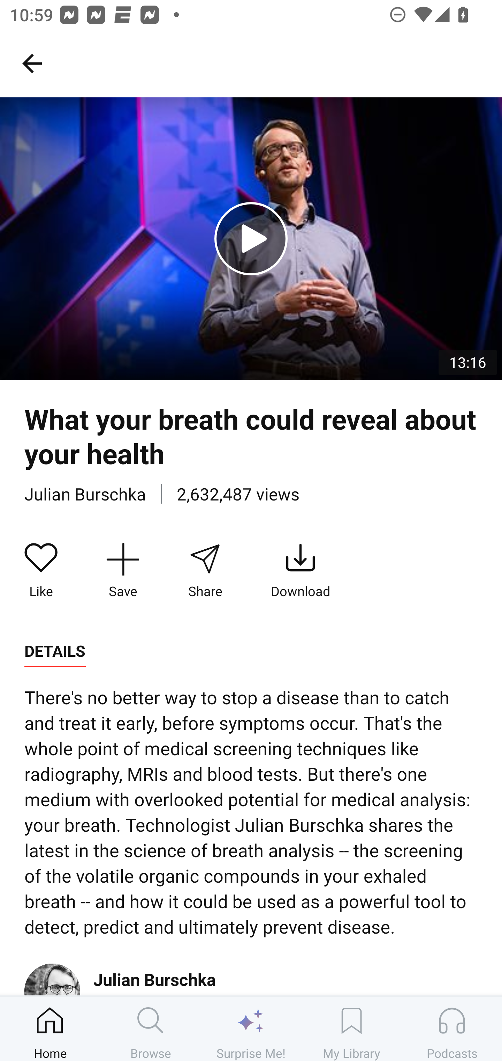 The width and height of the screenshot is (502, 1061). What do you see at coordinates (301, 571) in the screenshot?
I see `Download` at bounding box center [301, 571].